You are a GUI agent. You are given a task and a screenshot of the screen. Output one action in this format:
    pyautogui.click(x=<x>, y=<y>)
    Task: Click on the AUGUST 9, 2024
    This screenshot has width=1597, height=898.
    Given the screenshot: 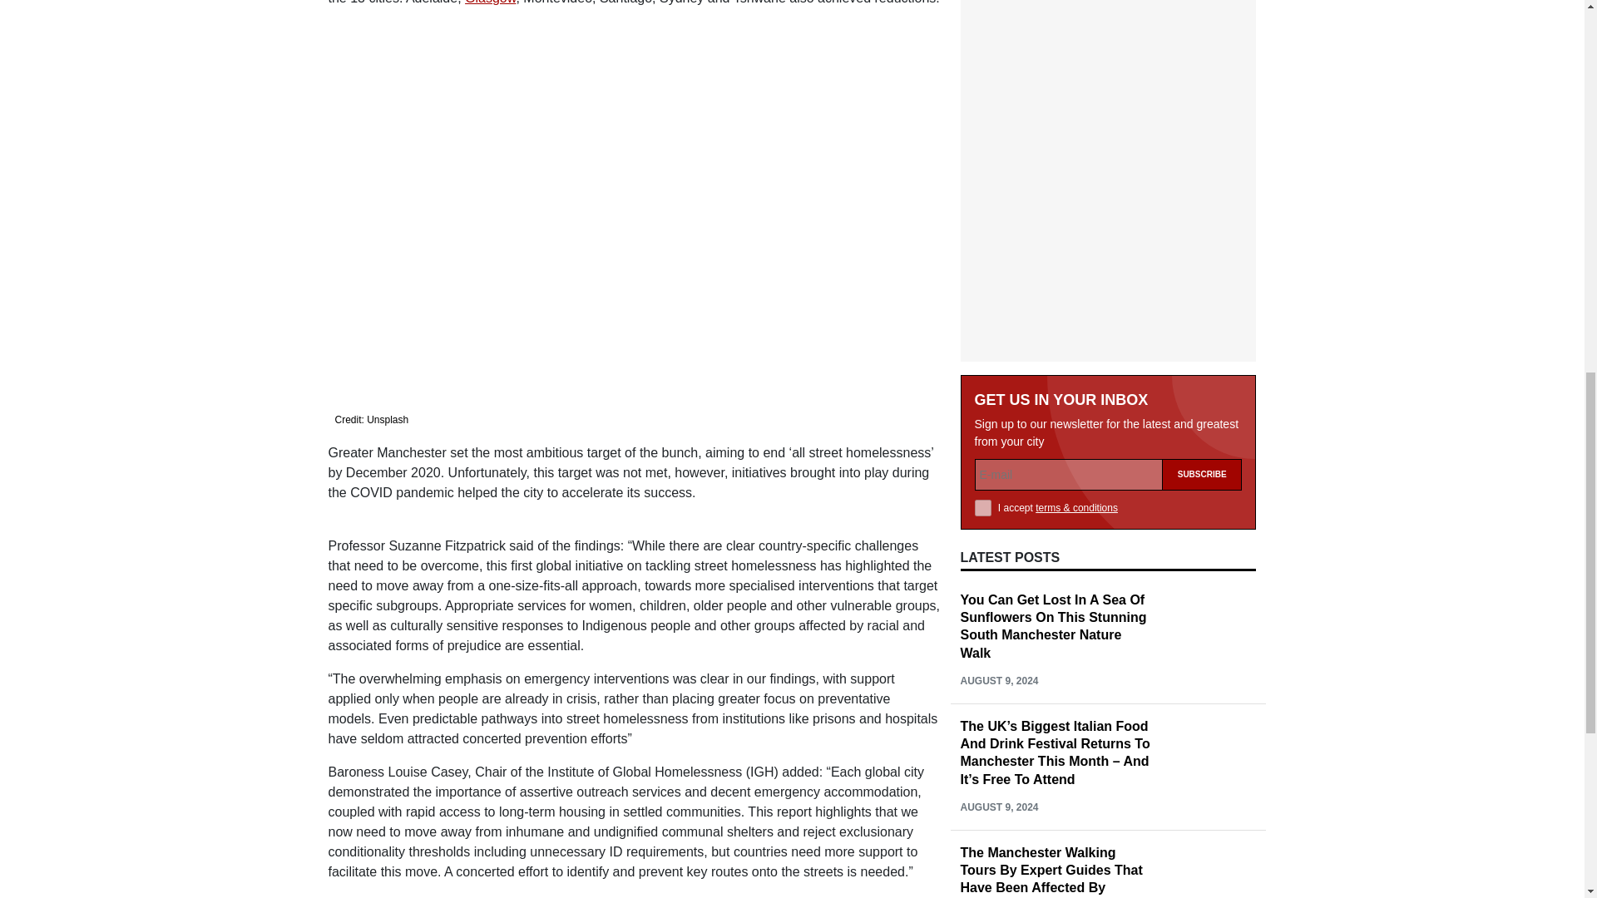 What is the action you would take?
    pyautogui.click(x=998, y=832)
    